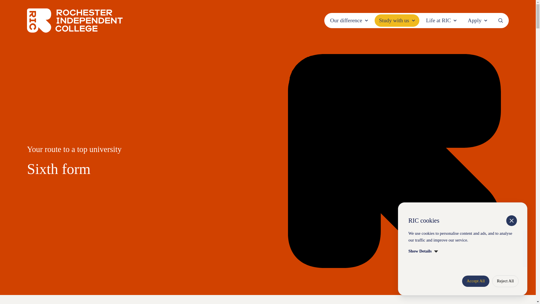 This screenshot has width=540, height=304. What do you see at coordinates (477, 20) in the screenshot?
I see `Apply` at bounding box center [477, 20].